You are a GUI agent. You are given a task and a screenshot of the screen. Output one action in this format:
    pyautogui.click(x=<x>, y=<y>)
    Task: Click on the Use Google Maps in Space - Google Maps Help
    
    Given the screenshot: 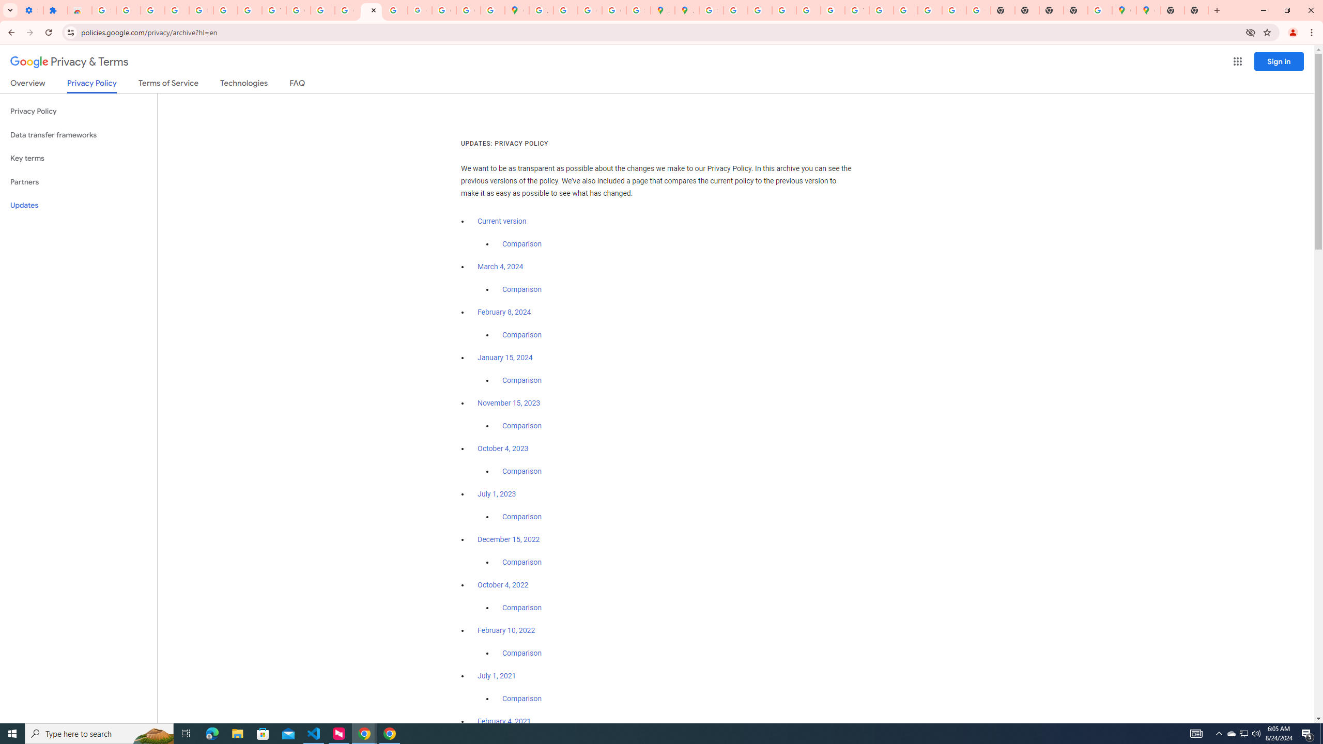 What is the action you would take?
    pyautogui.click(x=1100, y=10)
    